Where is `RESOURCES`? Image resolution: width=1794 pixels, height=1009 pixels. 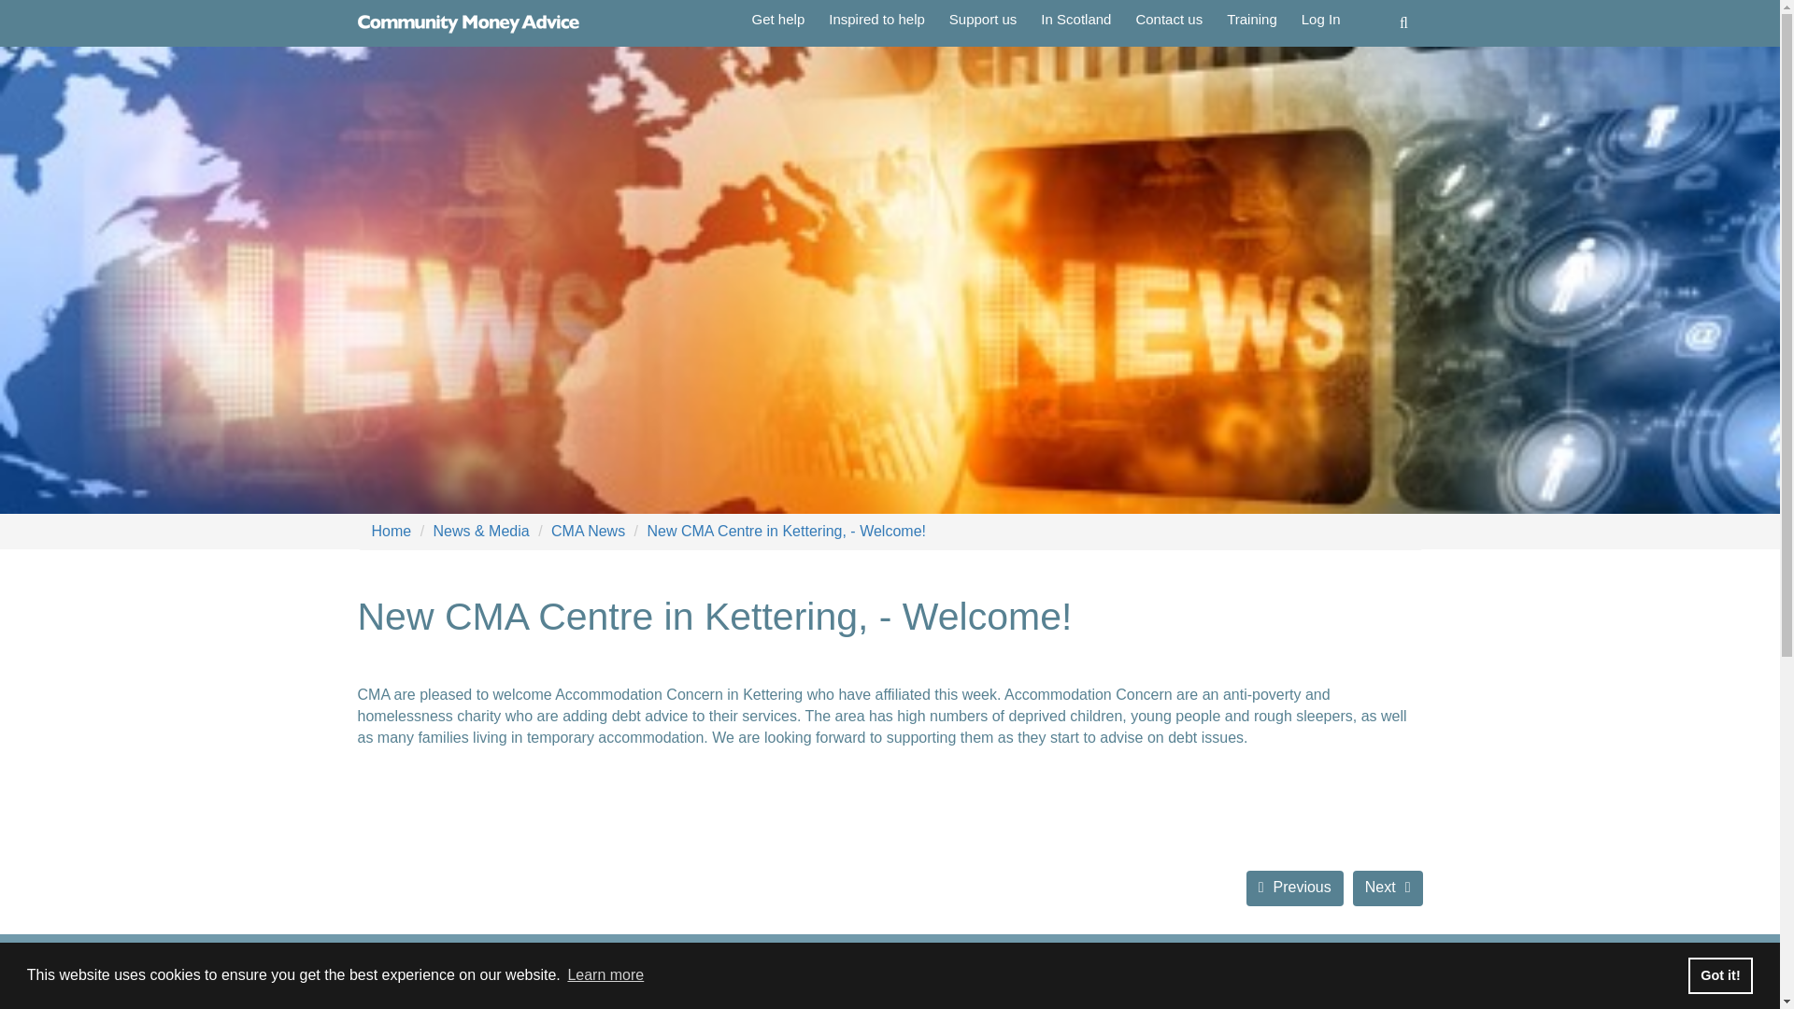
RESOURCES is located at coordinates (596, 1002).